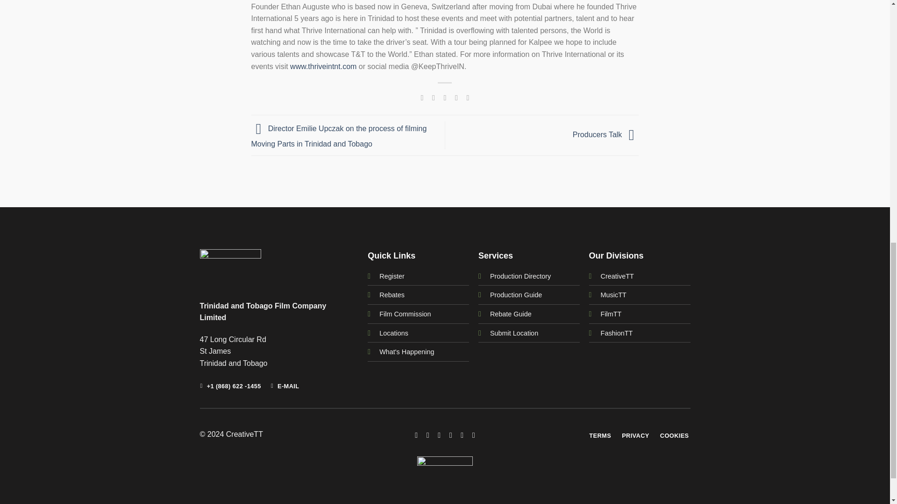 The height and width of the screenshot is (504, 897). What do you see at coordinates (456, 97) in the screenshot?
I see `Pin on Pinterest` at bounding box center [456, 97].